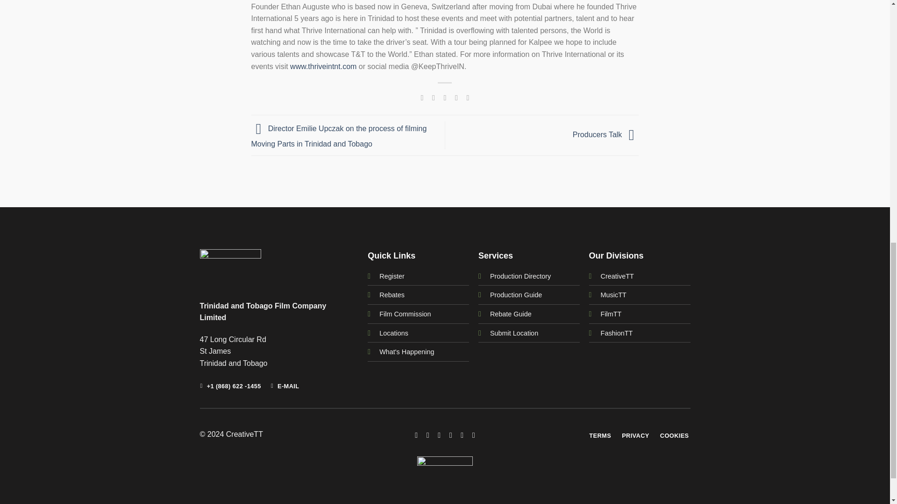 The height and width of the screenshot is (504, 897). What do you see at coordinates (456, 97) in the screenshot?
I see `Pin on Pinterest` at bounding box center [456, 97].